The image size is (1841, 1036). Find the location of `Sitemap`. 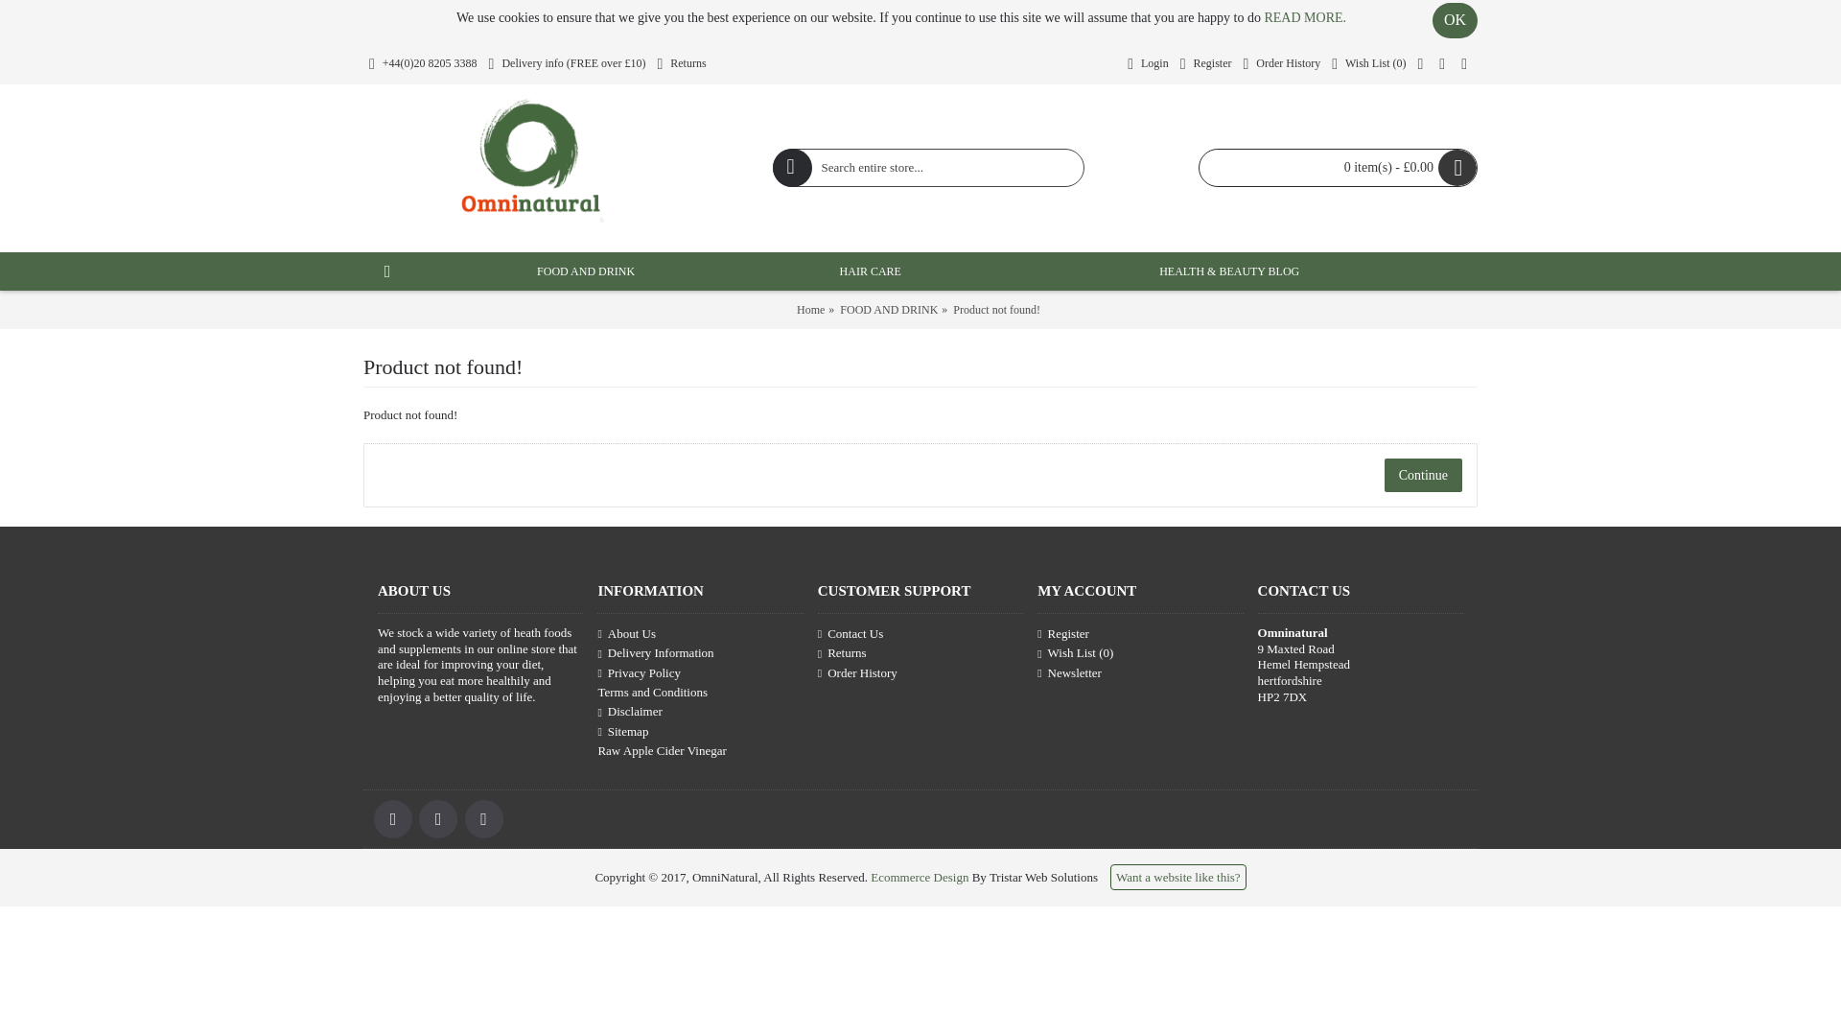

Sitemap is located at coordinates (700, 731).